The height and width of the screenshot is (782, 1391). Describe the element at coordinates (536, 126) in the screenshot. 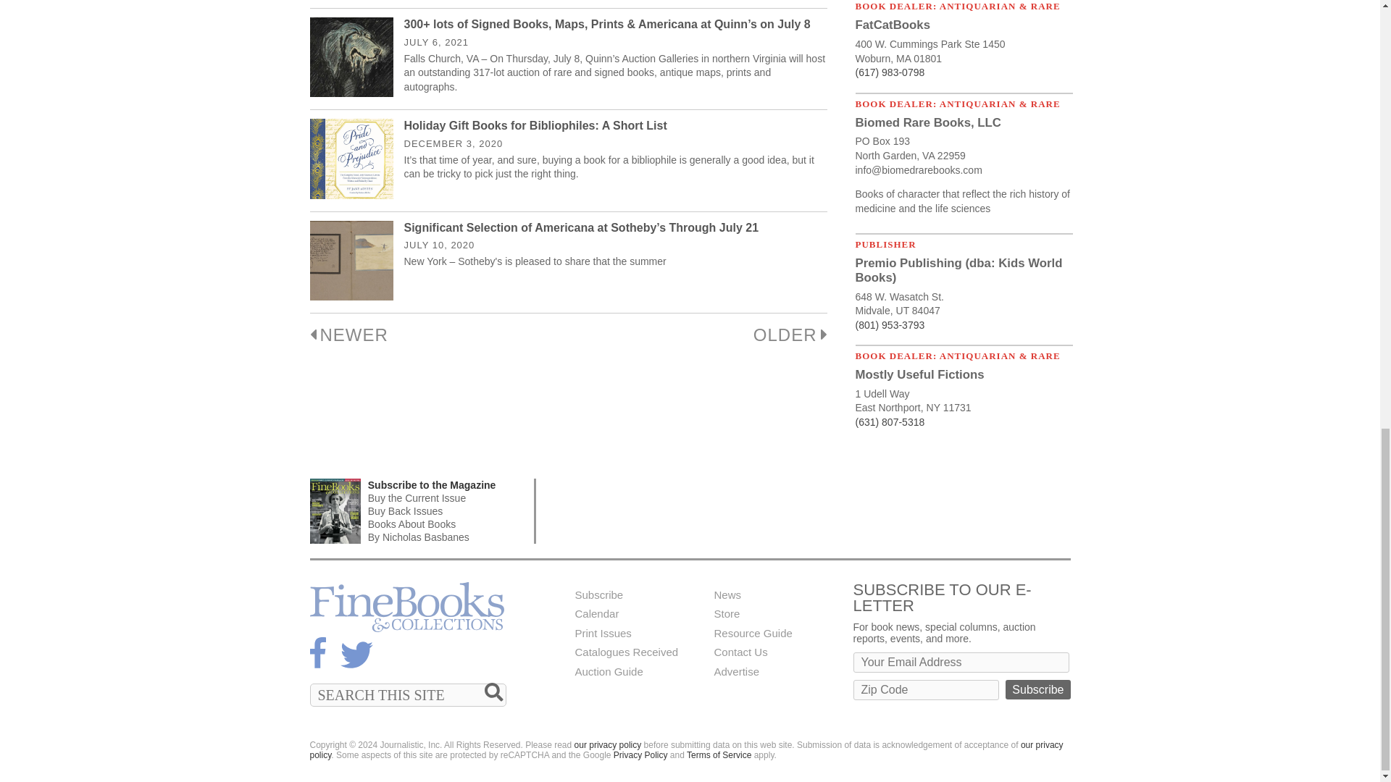

I see `Holiday Gift Books for Bibliophiles: A Short List` at that location.